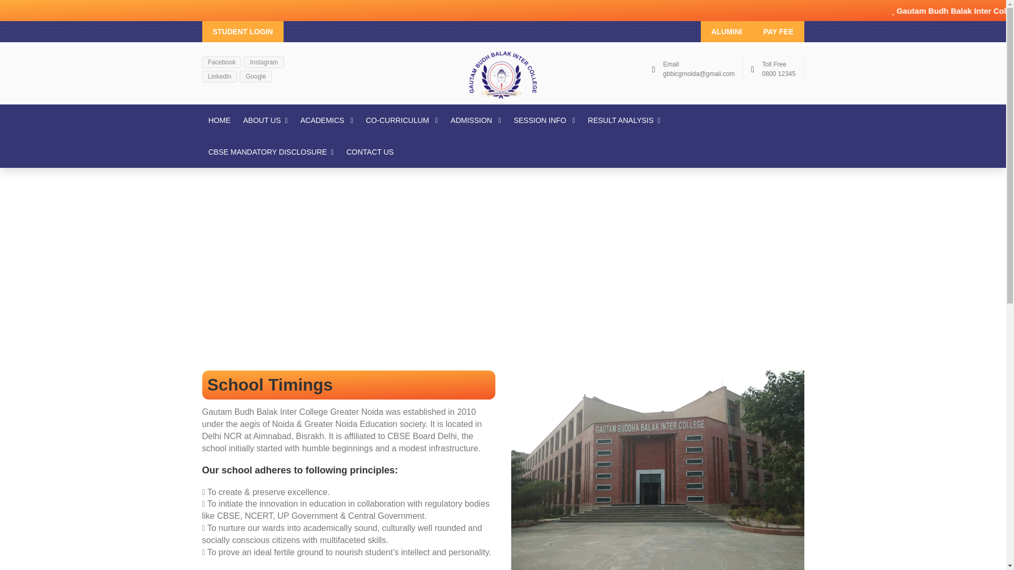  I want to click on Google, so click(256, 76).